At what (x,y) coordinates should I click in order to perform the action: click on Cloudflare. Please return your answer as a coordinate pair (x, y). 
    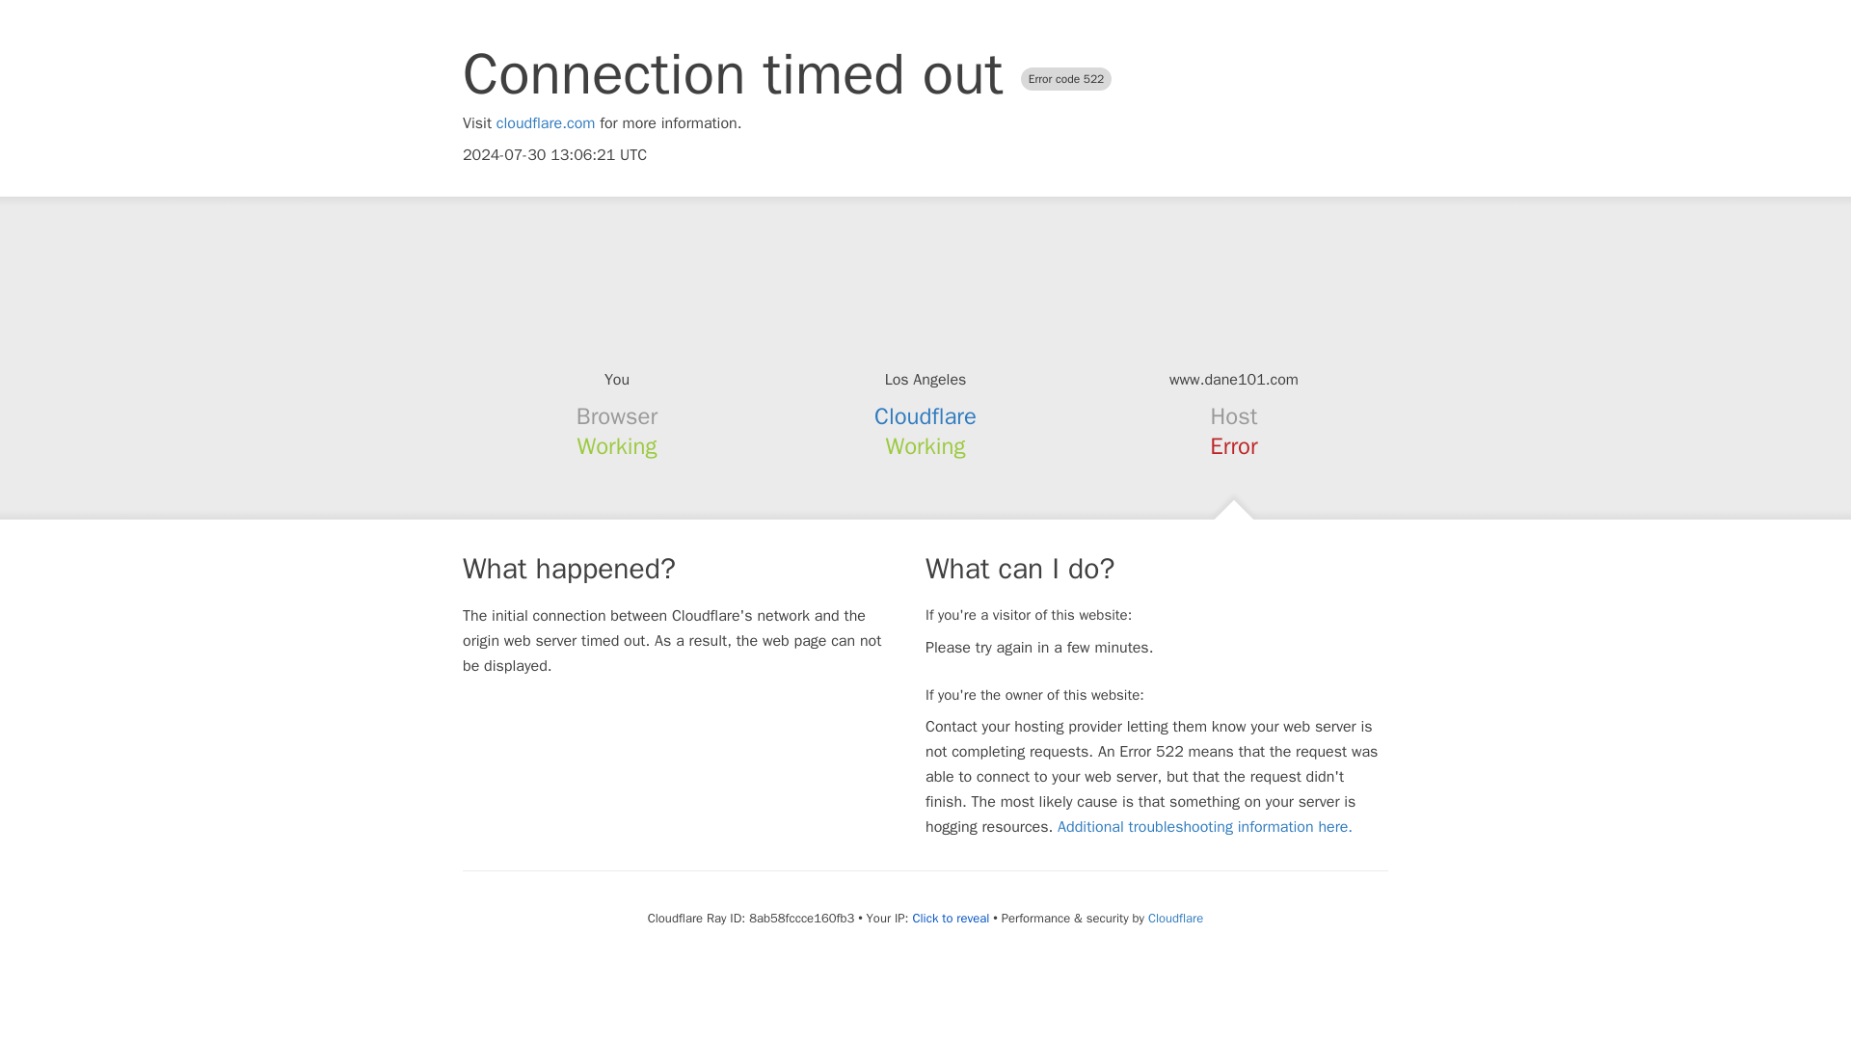
    Looking at the image, I should click on (925, 416).